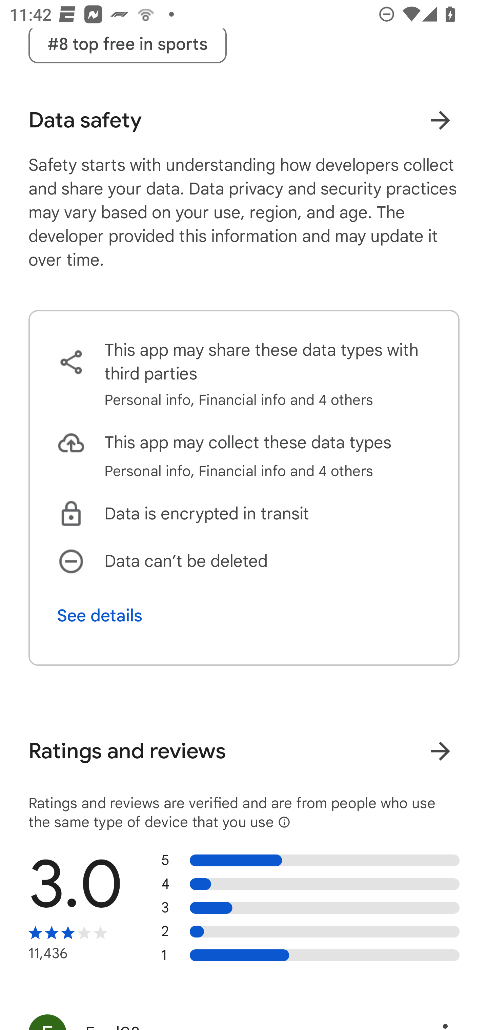  What do you see at coordinates (100, 616) in the screenshot?
I see `See details` at bounding box center [100, 616].